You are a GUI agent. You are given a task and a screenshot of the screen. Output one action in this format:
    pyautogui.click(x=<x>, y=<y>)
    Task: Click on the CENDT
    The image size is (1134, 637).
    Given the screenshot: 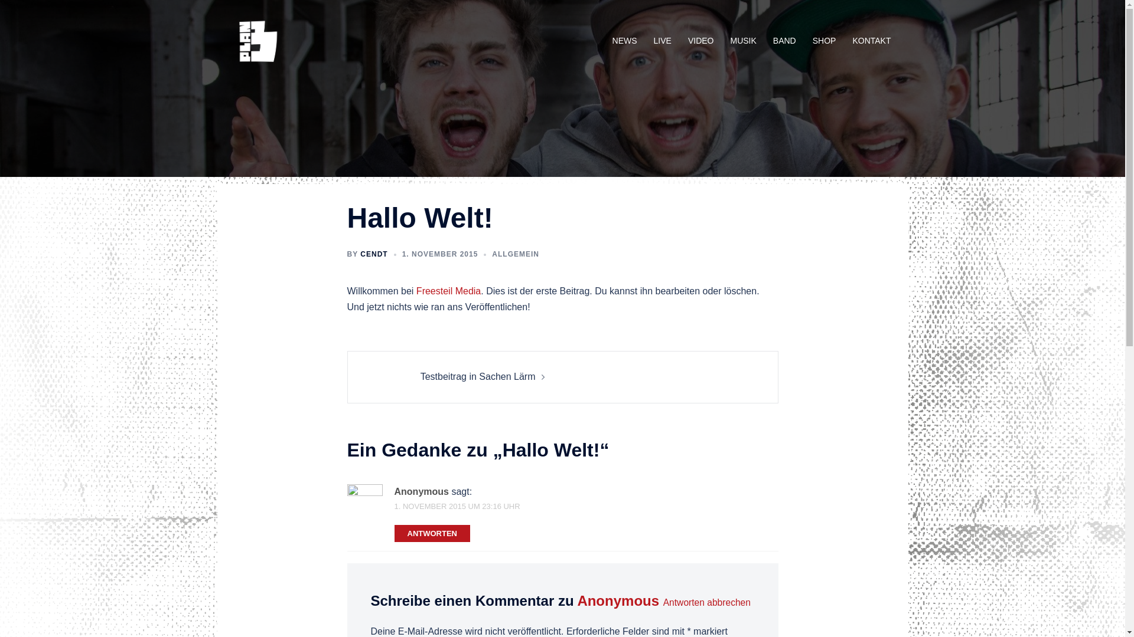 What is the action you would take?
    pyautogui.click(x=374, y=254)
    